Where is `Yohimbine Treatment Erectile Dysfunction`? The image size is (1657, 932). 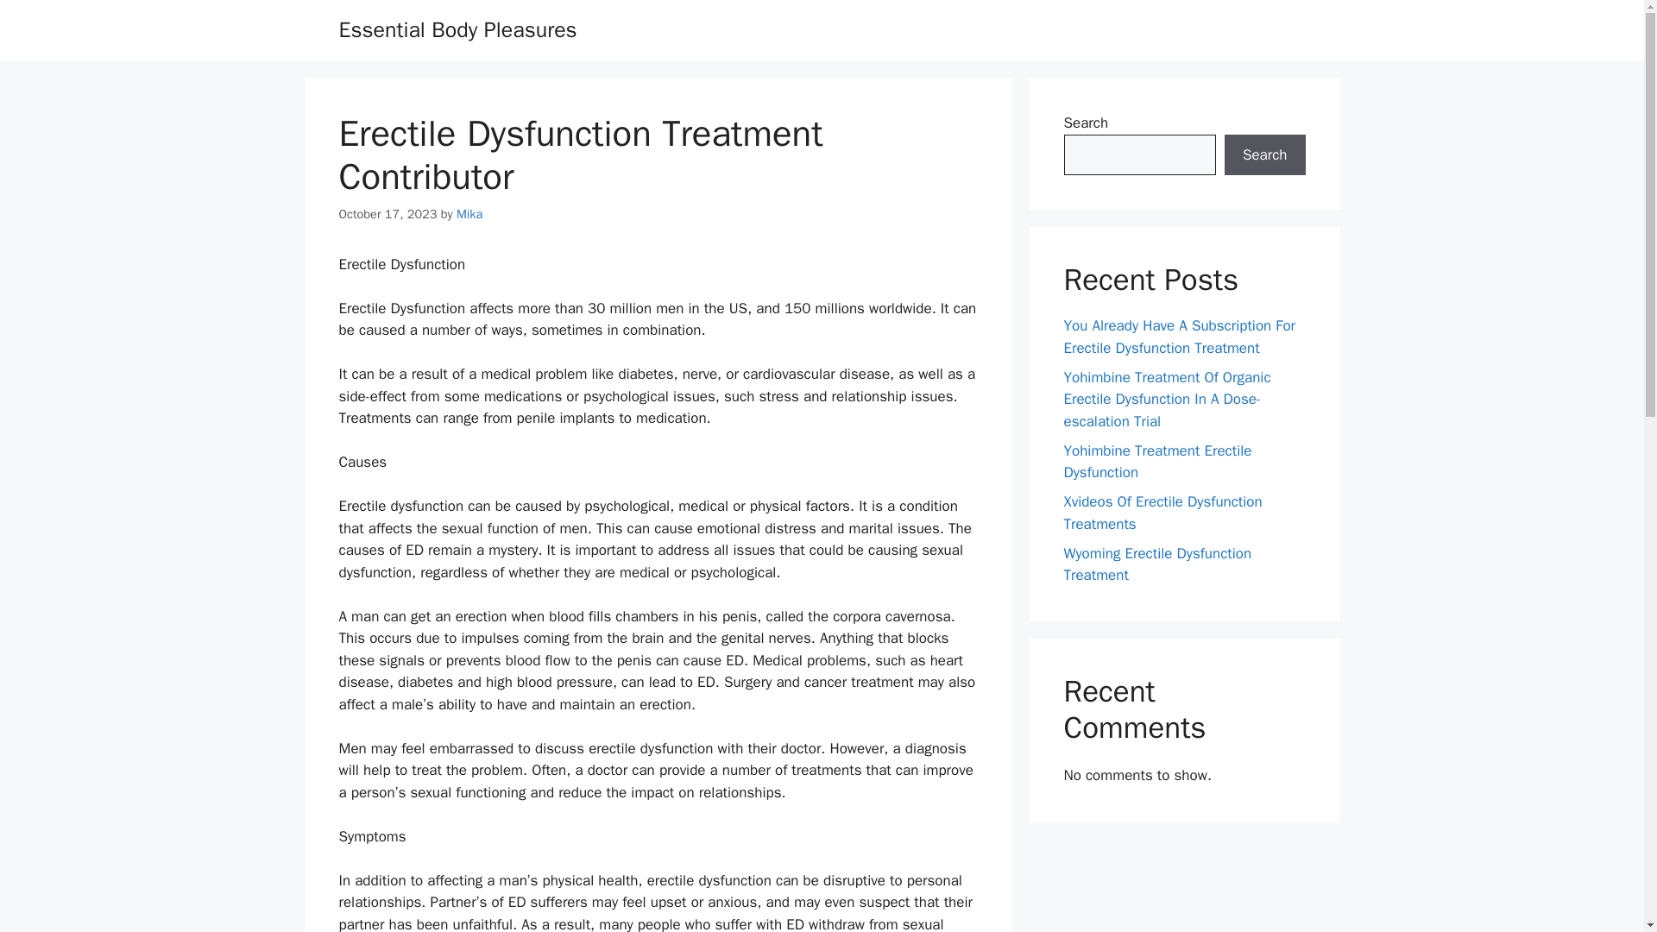 Yohimbine Treatment Erectile Dysfunction is located at coordinates (1156, 462).